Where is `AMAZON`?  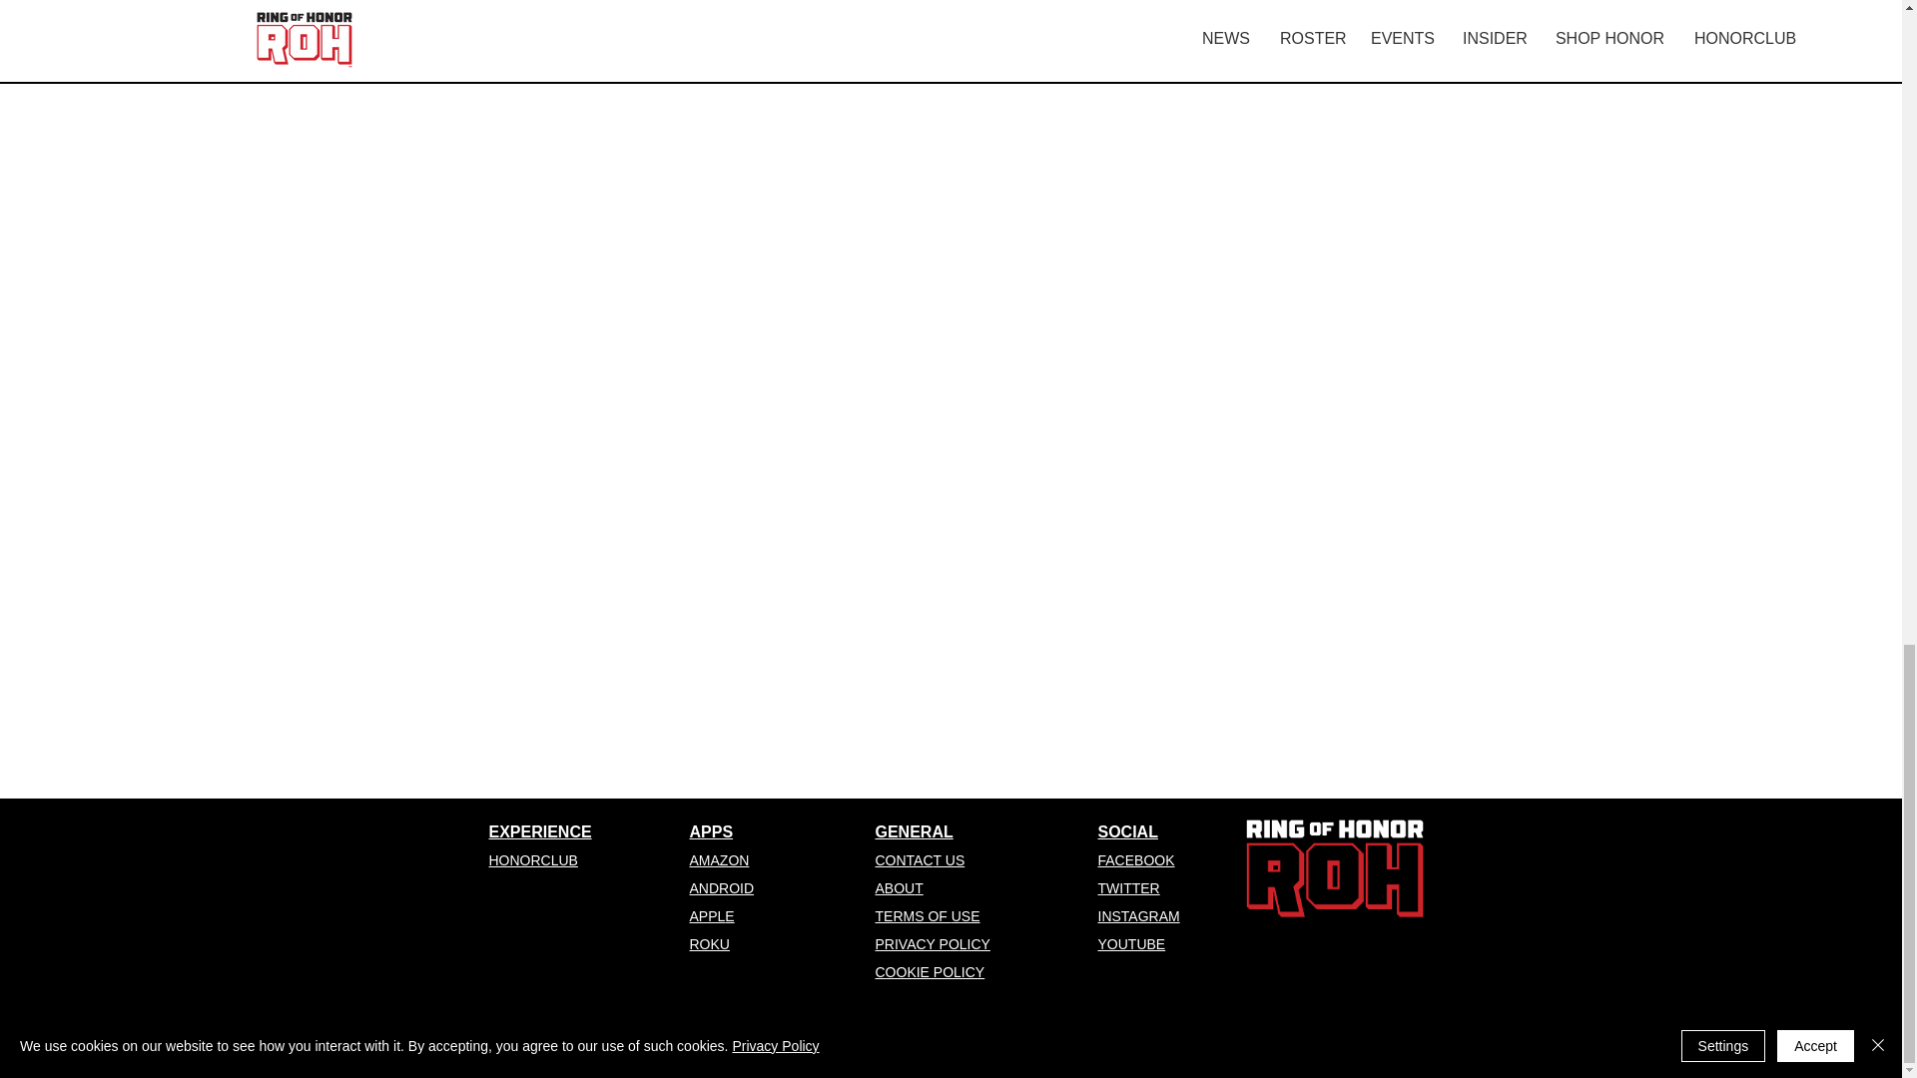 AMAZON is located at coordinates (719, 860).